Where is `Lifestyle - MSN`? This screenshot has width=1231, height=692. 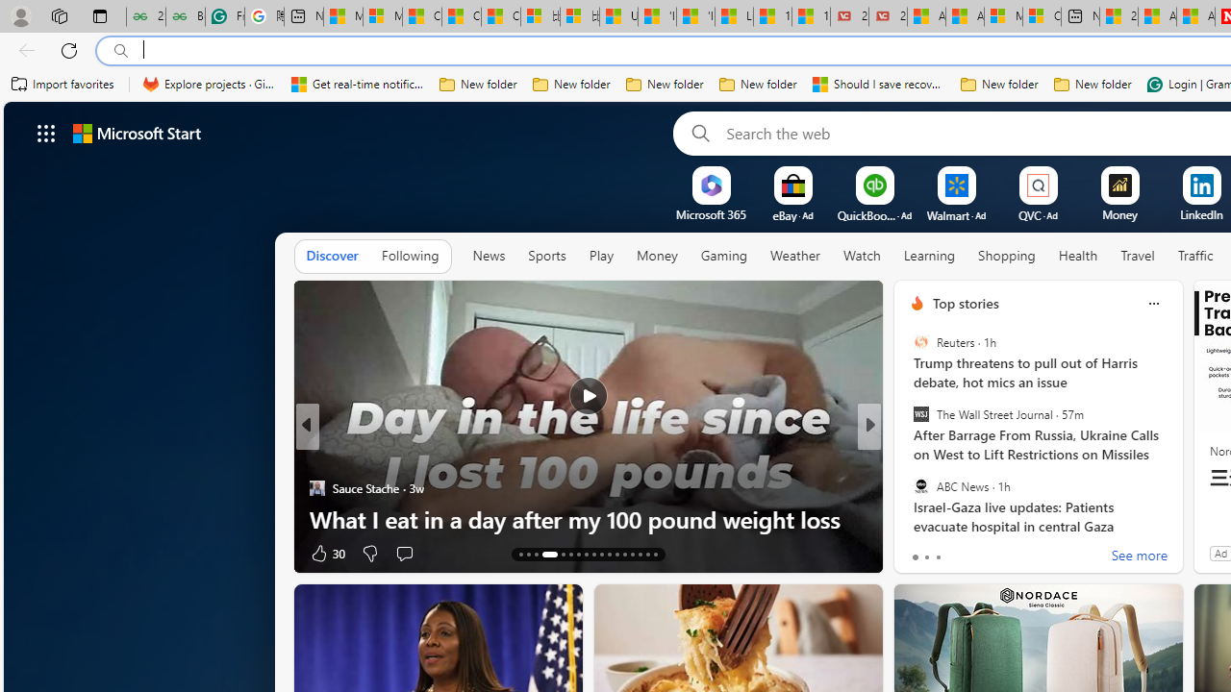 Lifestyle - MSN is located at coordinates (734, 17).